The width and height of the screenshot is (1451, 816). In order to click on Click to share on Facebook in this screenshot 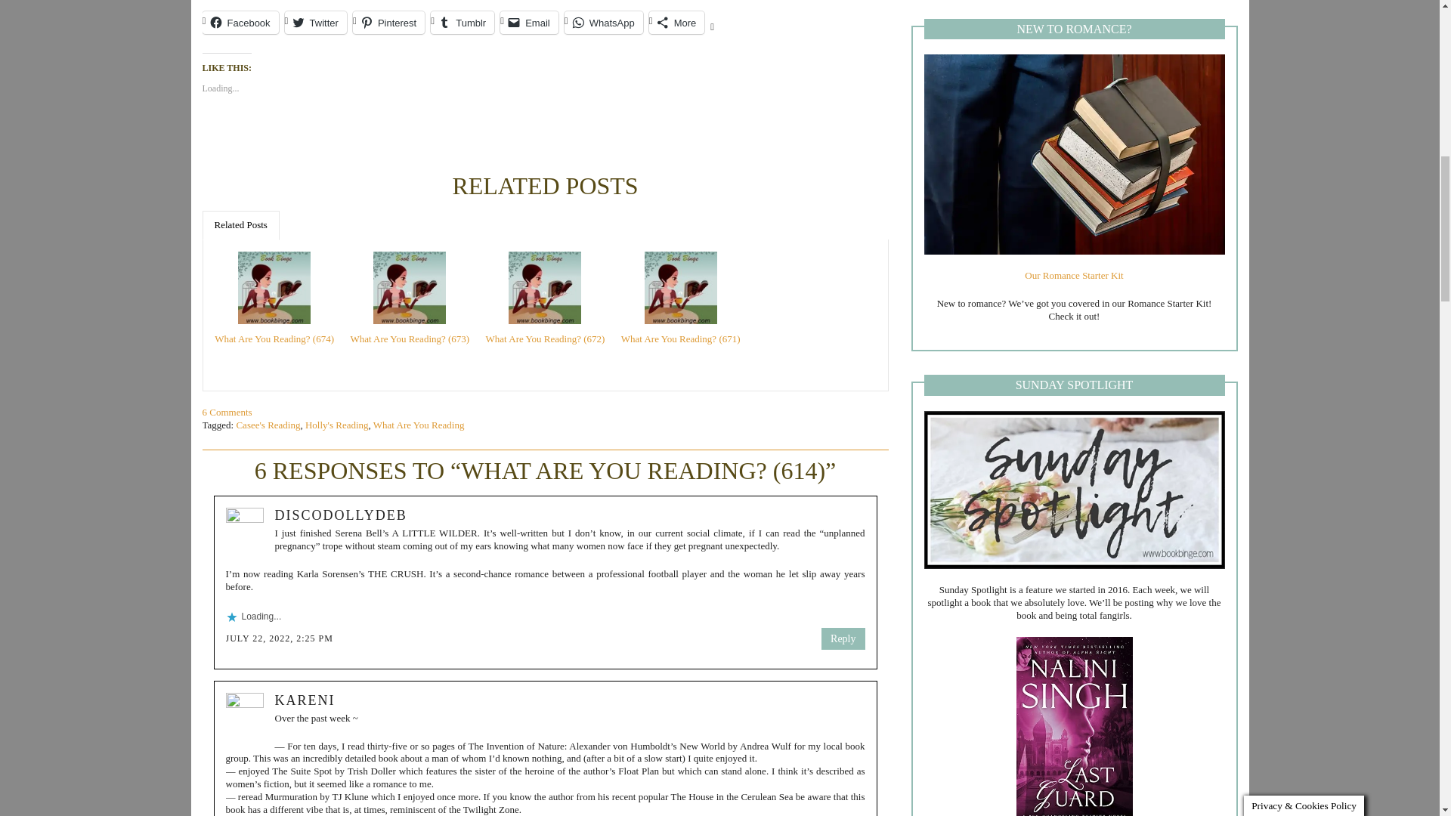, I will do `click(240, 23)`.